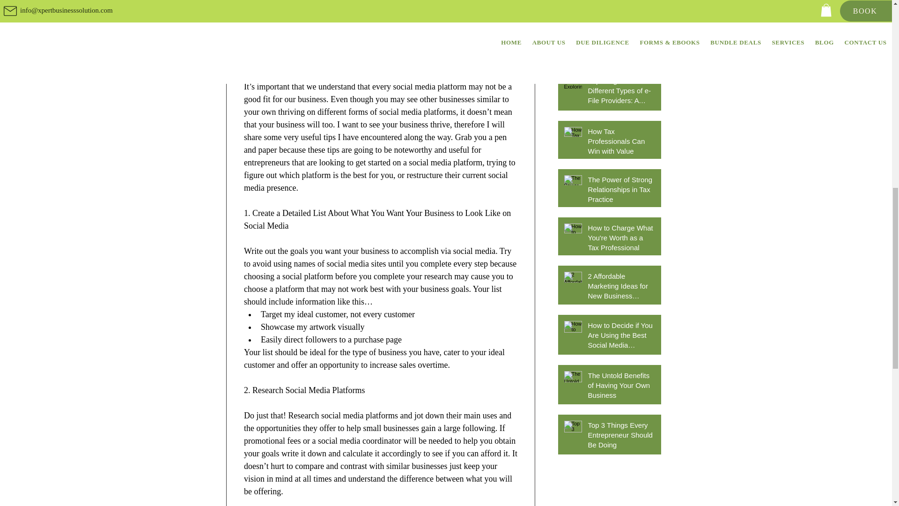  What do you see at coordinates (621, 239) in the screenshot?
I see `How to Charge What You're Worth as a Tax Professional` at bounding box center [621, 239].